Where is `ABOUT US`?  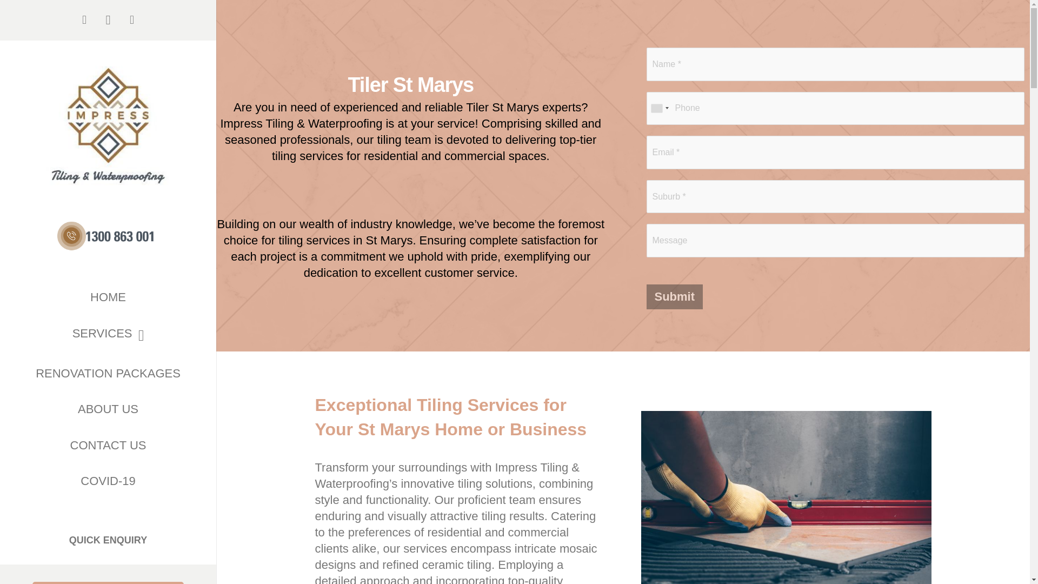 ABOUT US is located at coordinates (108, 409).